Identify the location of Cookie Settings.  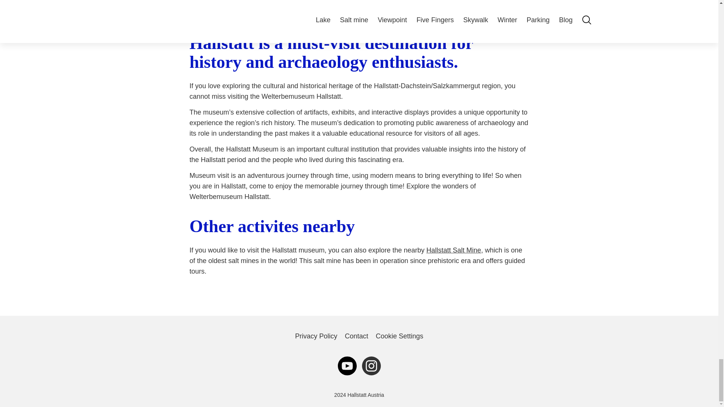
(399, 336).